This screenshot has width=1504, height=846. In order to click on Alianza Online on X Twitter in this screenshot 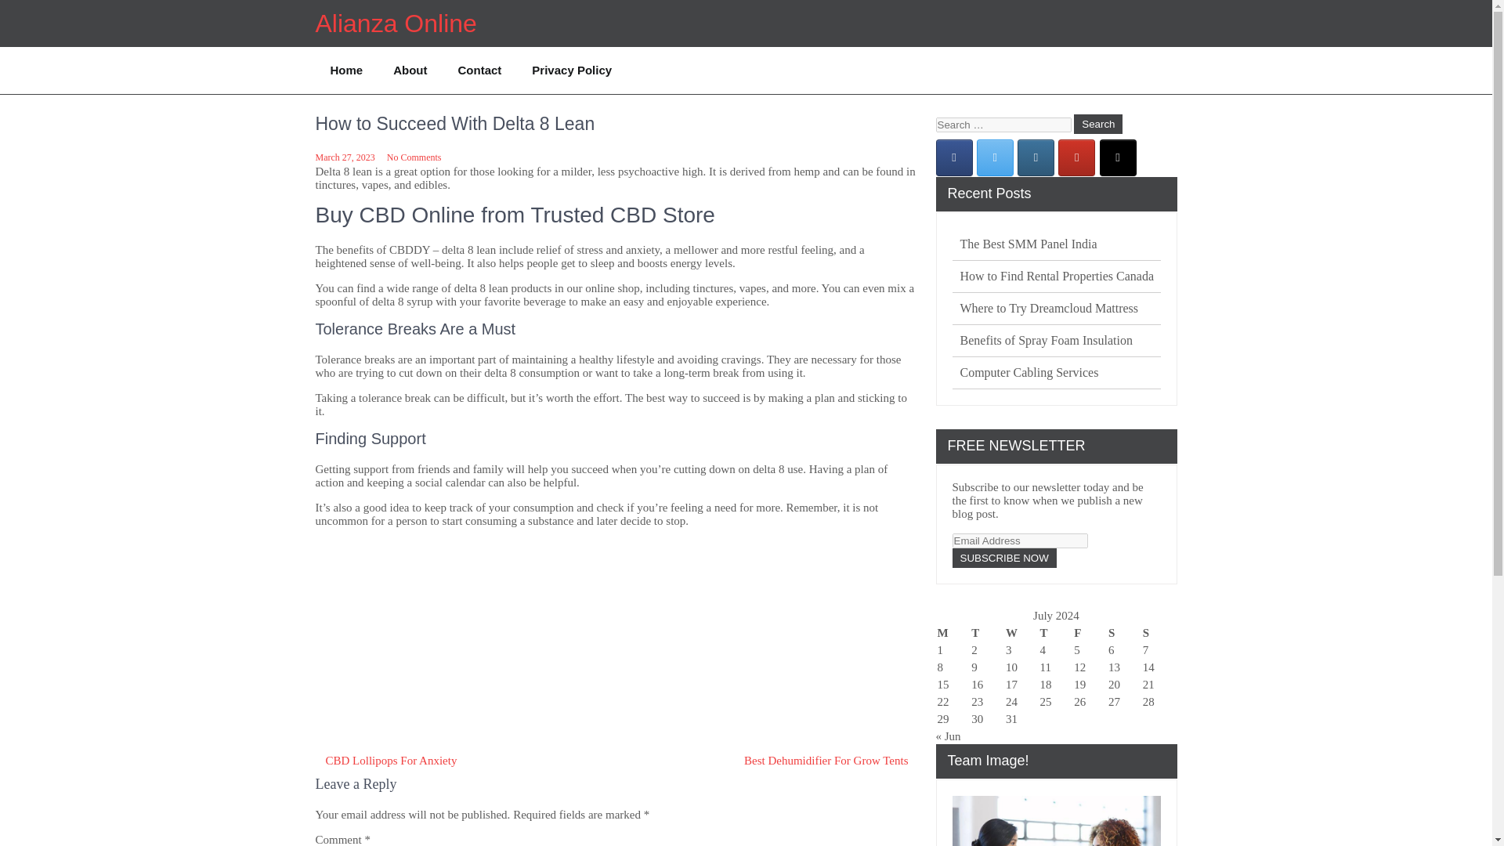, I will do `click(995, 157)`.